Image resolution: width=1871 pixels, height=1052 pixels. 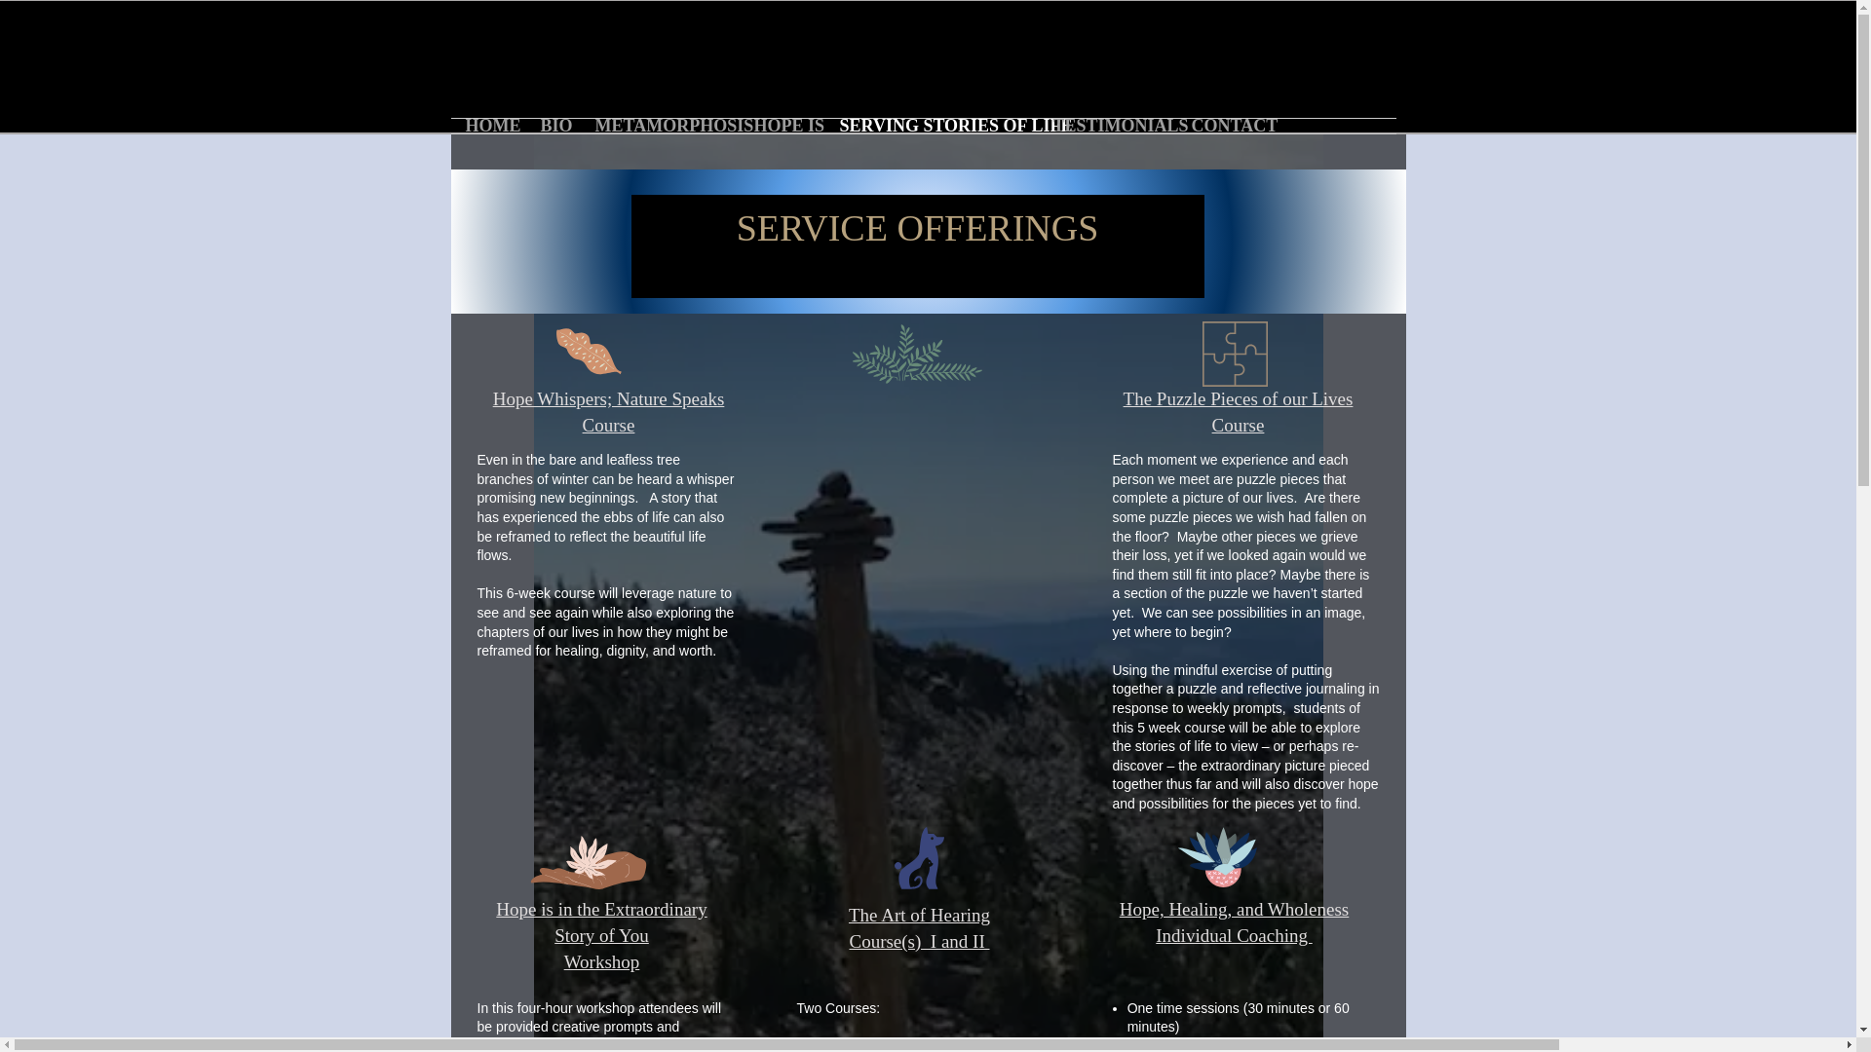 I want to click on HOME, so click(x=487, y=127).